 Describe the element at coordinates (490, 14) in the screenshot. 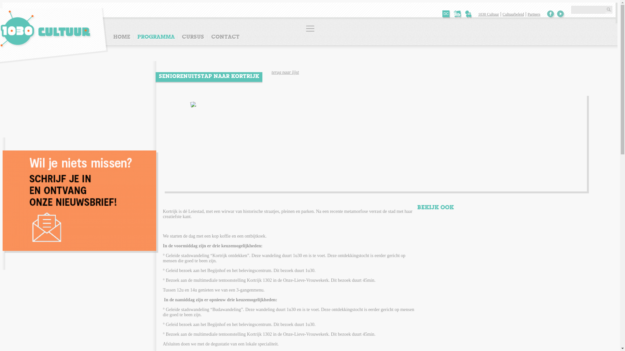

I see `1030 Cultuur` at that location.